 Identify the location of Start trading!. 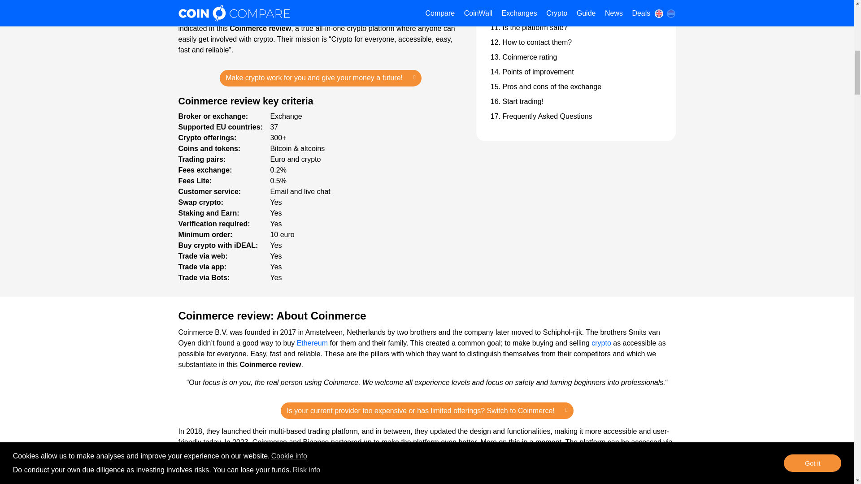
(522, 101).